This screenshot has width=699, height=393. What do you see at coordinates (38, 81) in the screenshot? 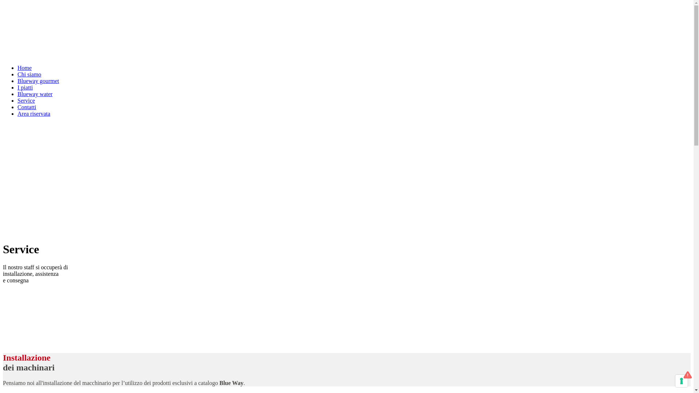
I see `Blueway gourmet` at bounding box center [38, 81].